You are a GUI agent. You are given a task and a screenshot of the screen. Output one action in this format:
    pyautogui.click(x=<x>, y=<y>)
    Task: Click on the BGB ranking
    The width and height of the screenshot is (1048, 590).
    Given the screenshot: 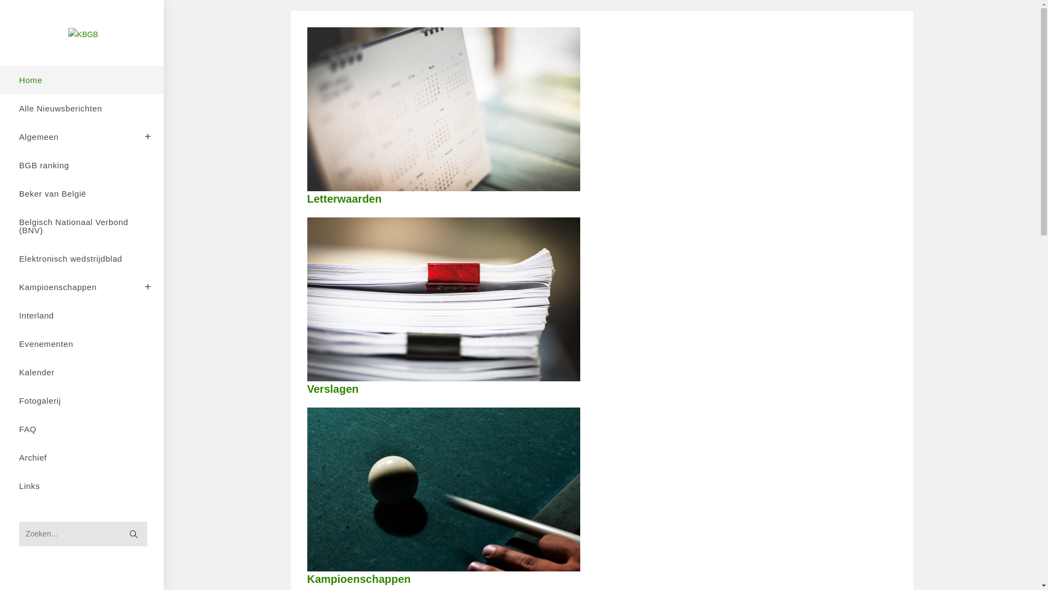 What is the action you would take?
    pyautogui.click(x=82, y=165)
    